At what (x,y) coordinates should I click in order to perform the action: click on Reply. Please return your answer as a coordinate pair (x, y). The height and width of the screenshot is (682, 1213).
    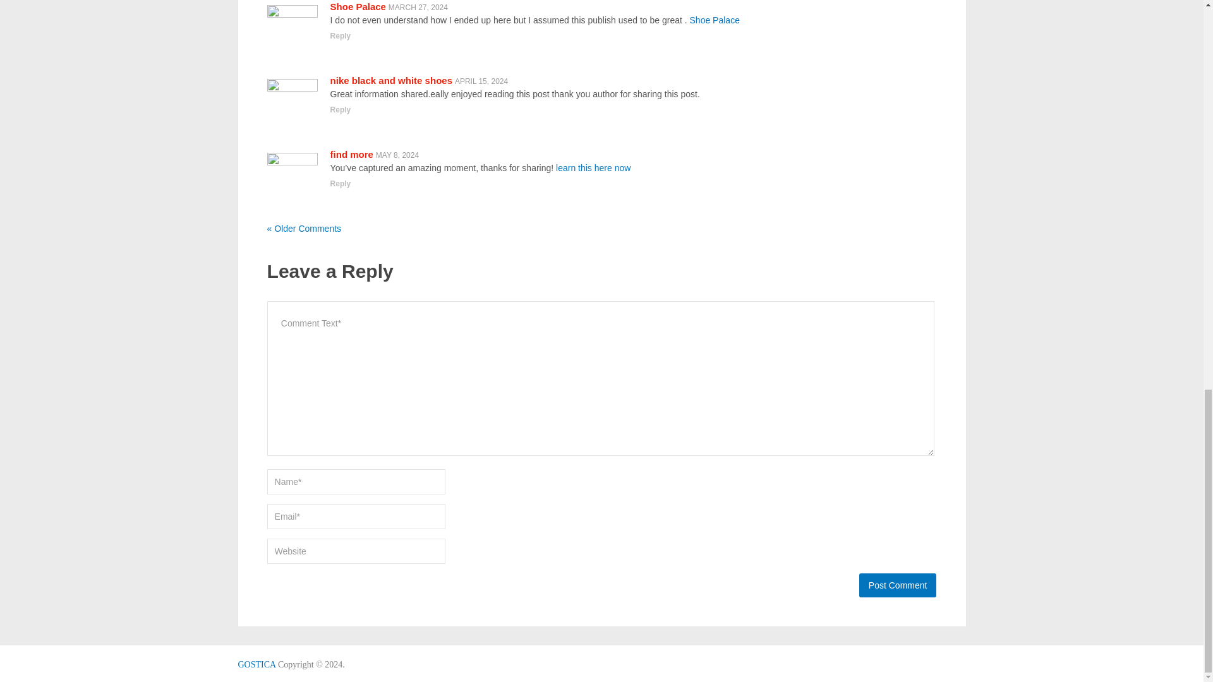
    Looking at the image, I should click on (341, 35).